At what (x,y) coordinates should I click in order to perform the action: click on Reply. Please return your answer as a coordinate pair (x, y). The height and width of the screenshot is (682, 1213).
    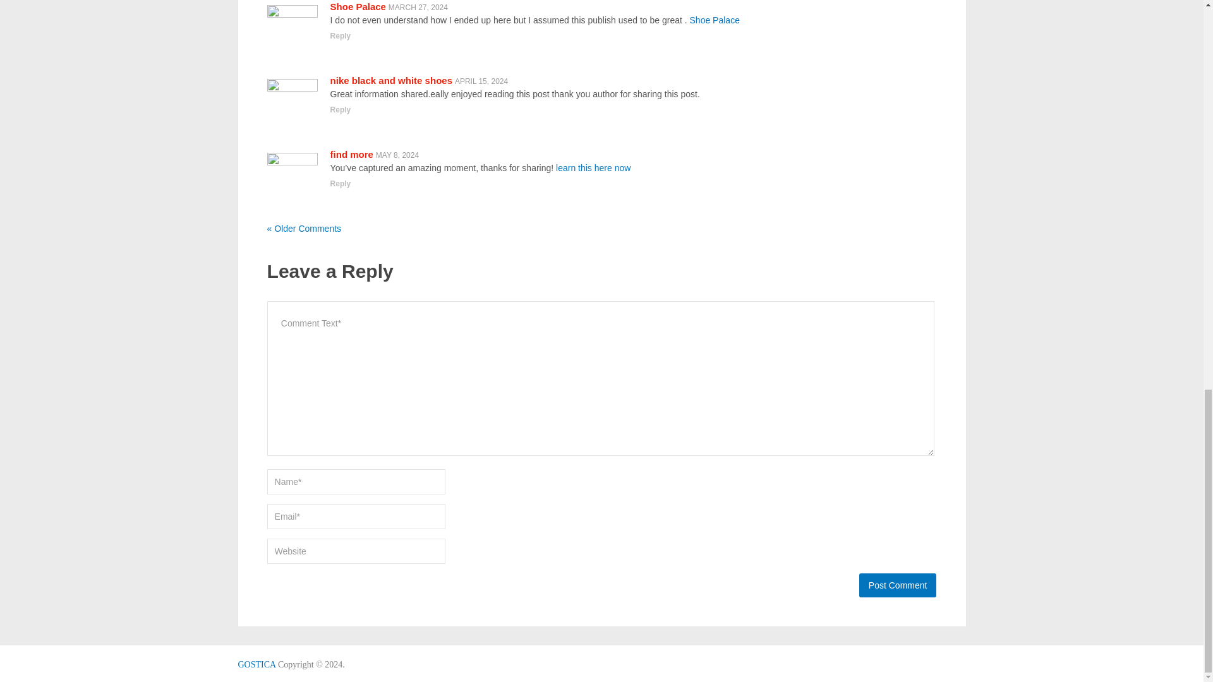
    Looking at the image, I should click on (341, 35).